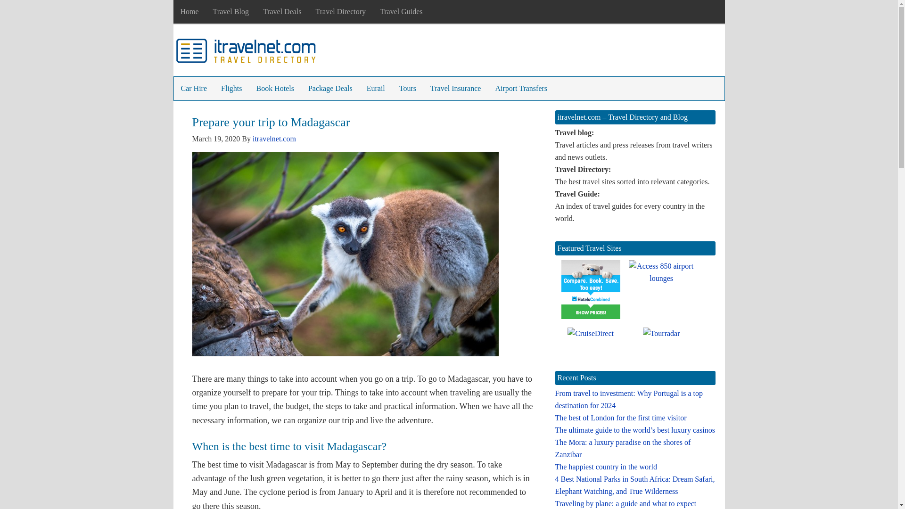 This screenshot has width=905, height=509. What do you see at coordinates (520, 89) in the screenshot?
I see `Airport Transfers` at bounding box center [520, 89].